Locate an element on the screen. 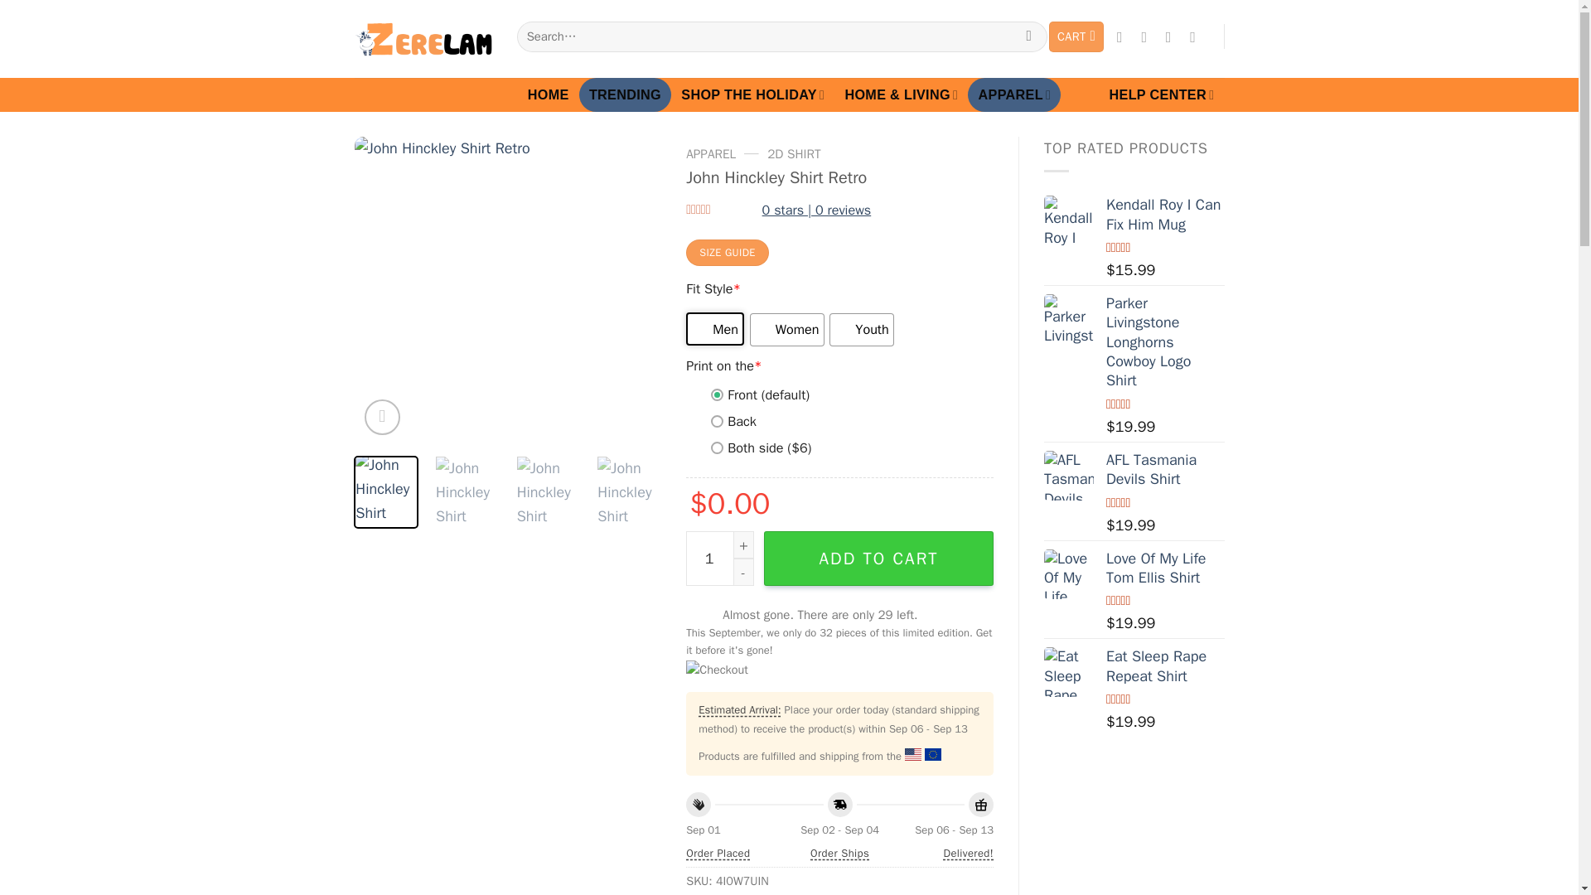  AFL Tasmania Devils Shirt is located at coordinates (1069, 476).